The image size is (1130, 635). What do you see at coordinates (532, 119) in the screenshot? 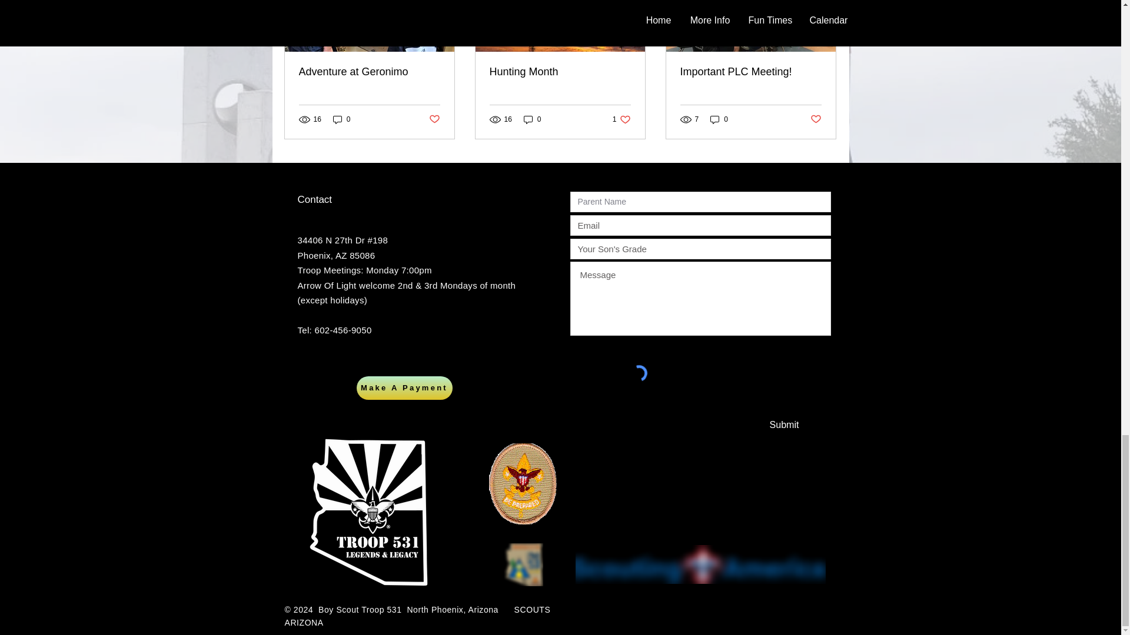
I see `0` at bounding box center [532, 119].